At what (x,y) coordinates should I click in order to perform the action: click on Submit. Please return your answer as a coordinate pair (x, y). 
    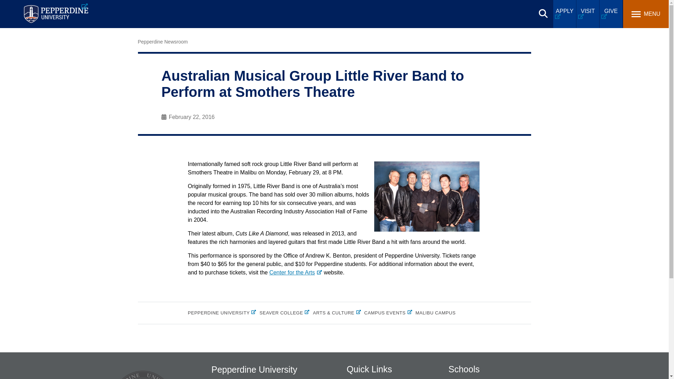
    Looking at the image, I should click on (220, 9).